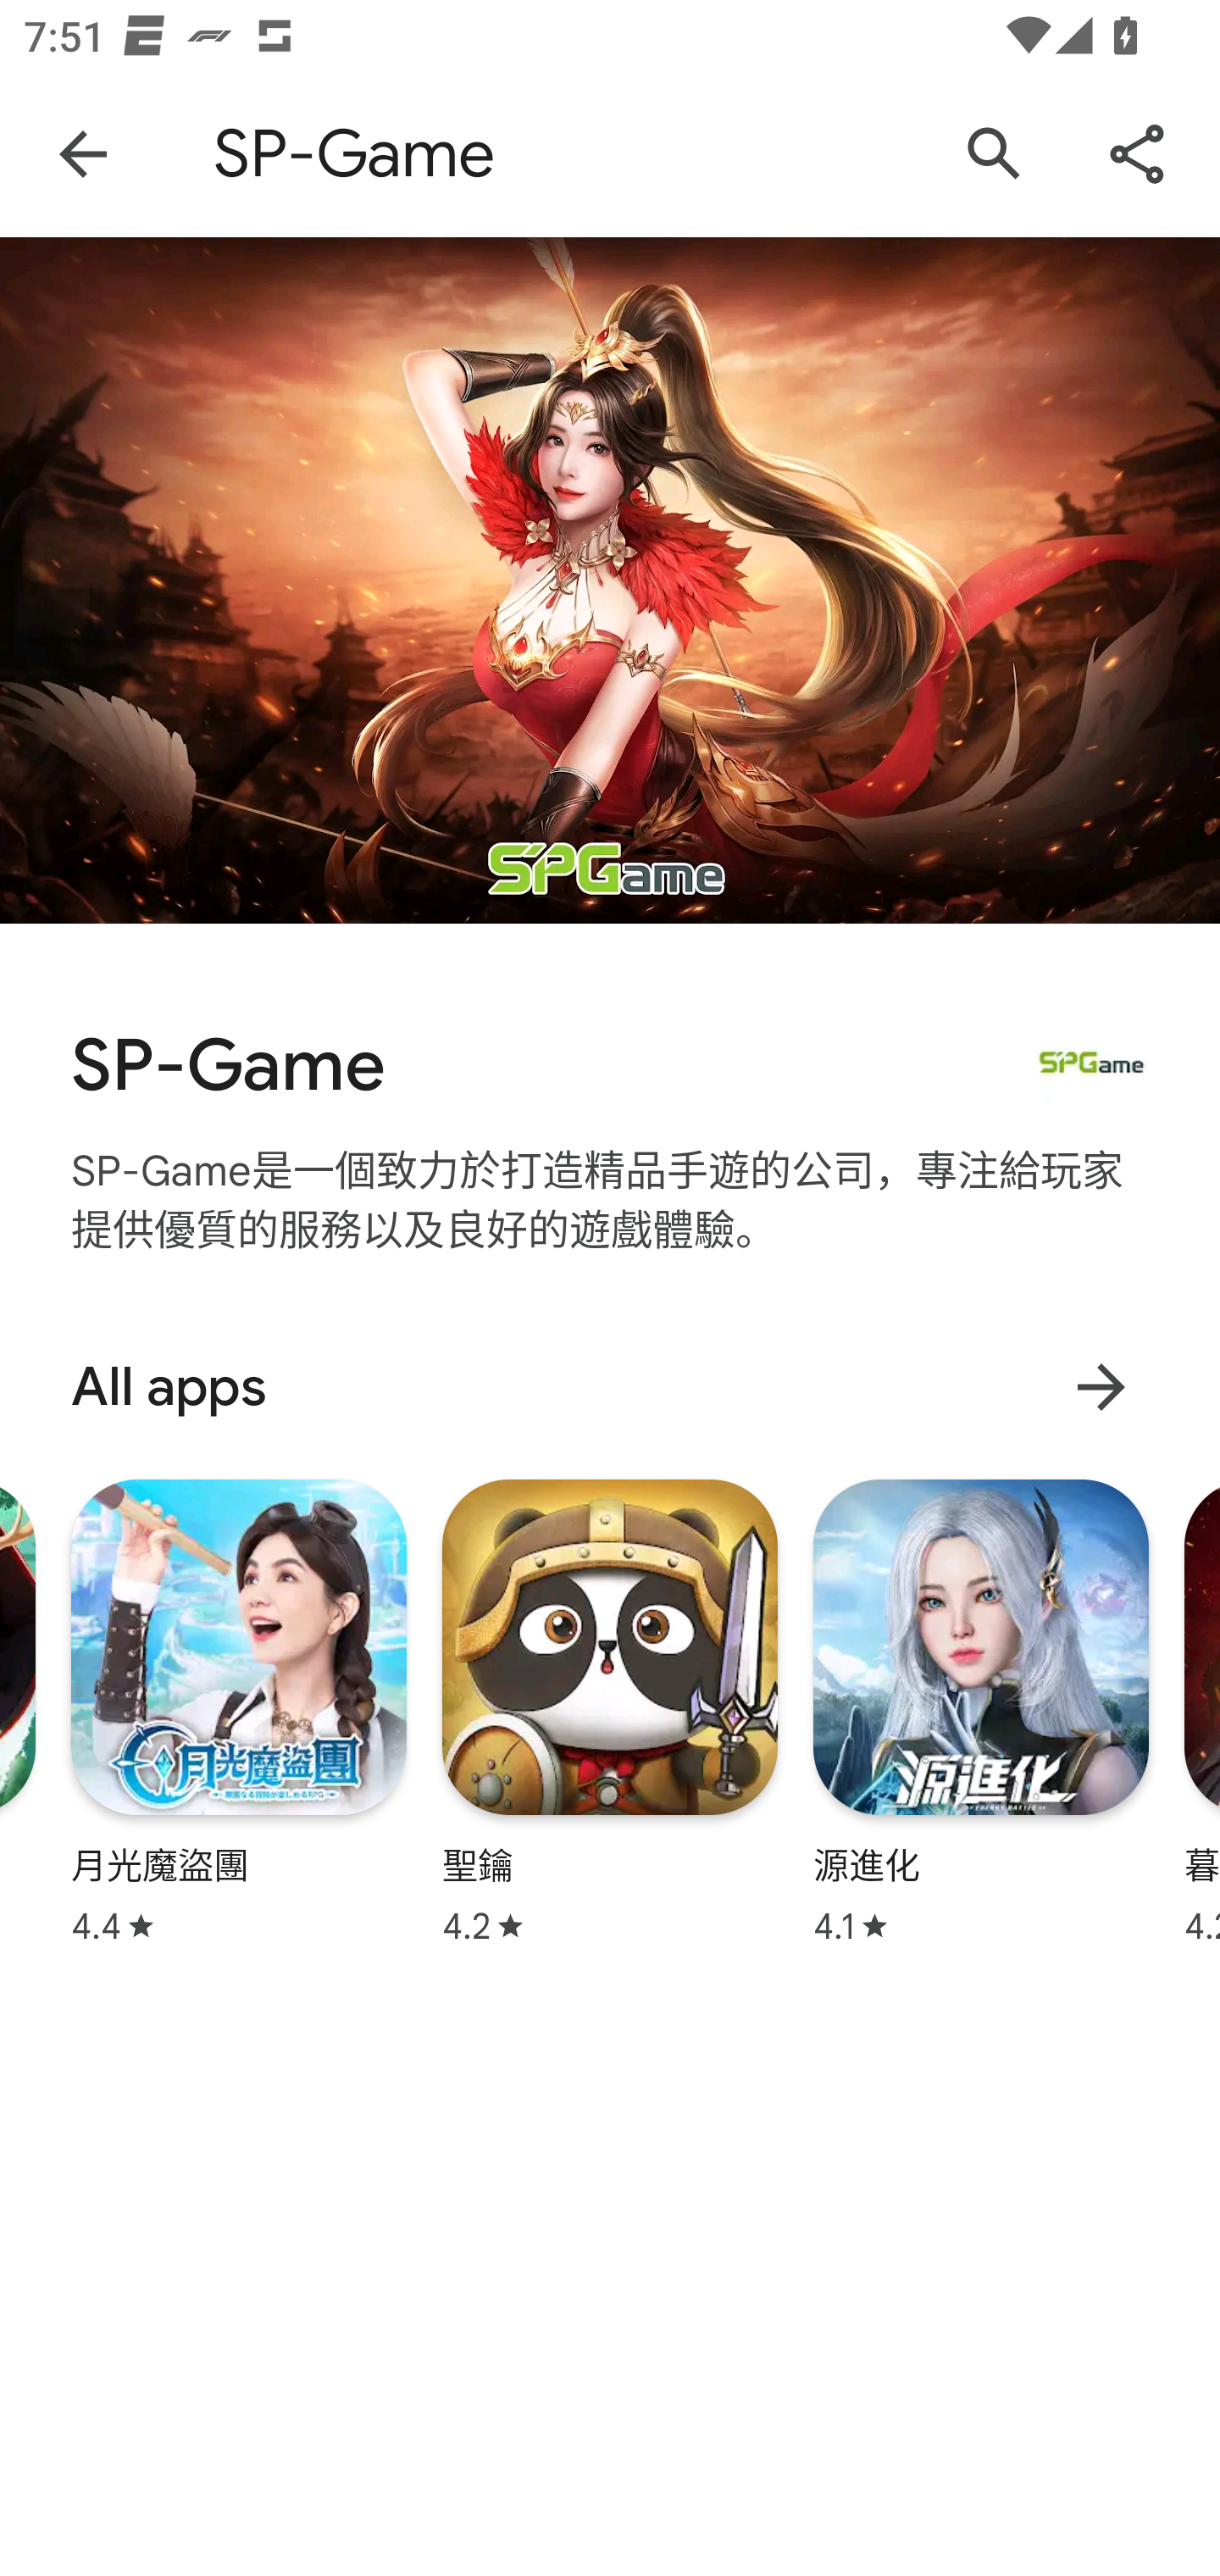  I want to click on More results for All apps, so click(1101, 1386).